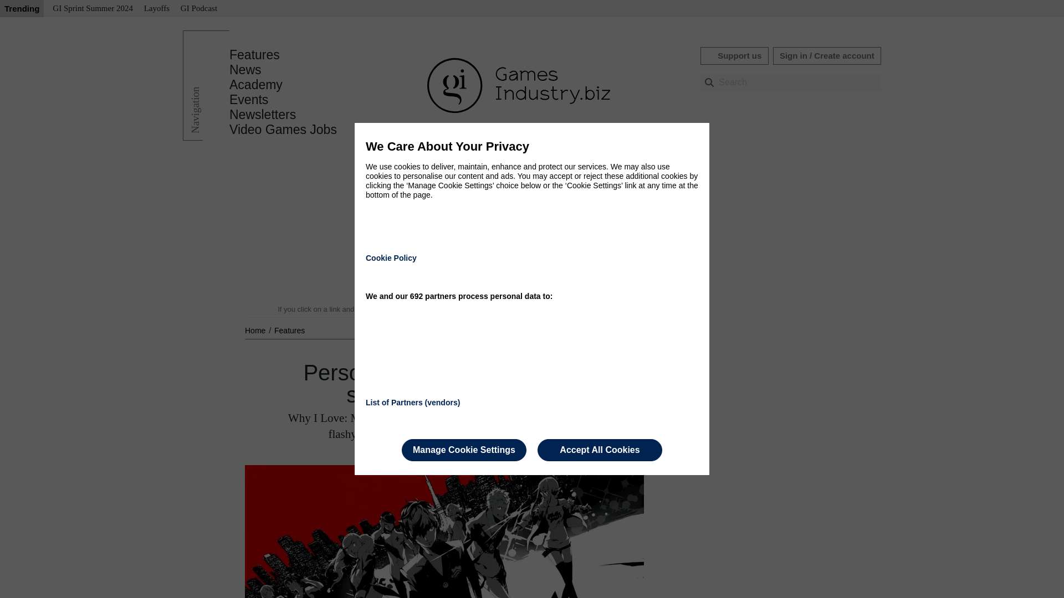 Image resolution: width=1064 pixels, height=598 pixels. Describe the element at coordinates (245, 70) in the screenshot. I see `News` at that location.